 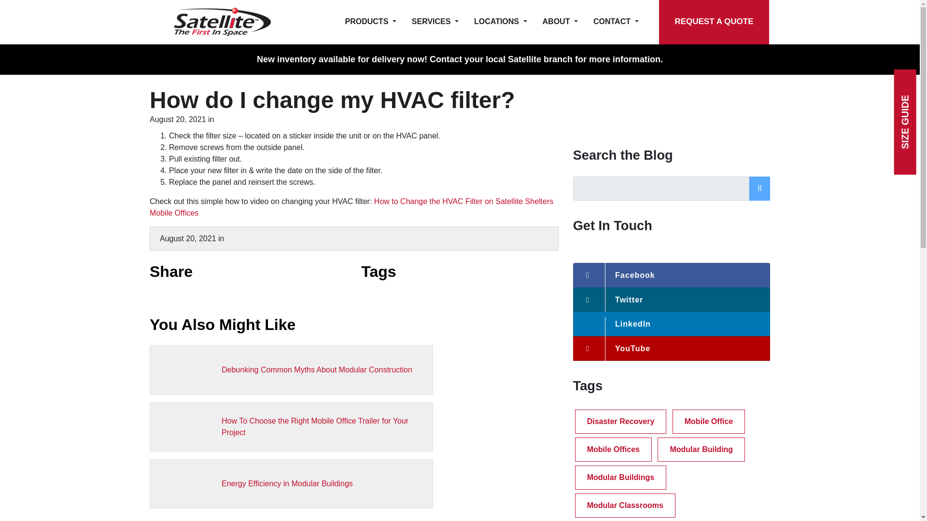 I want to click on skip to main content, so click(x=9, y=4).